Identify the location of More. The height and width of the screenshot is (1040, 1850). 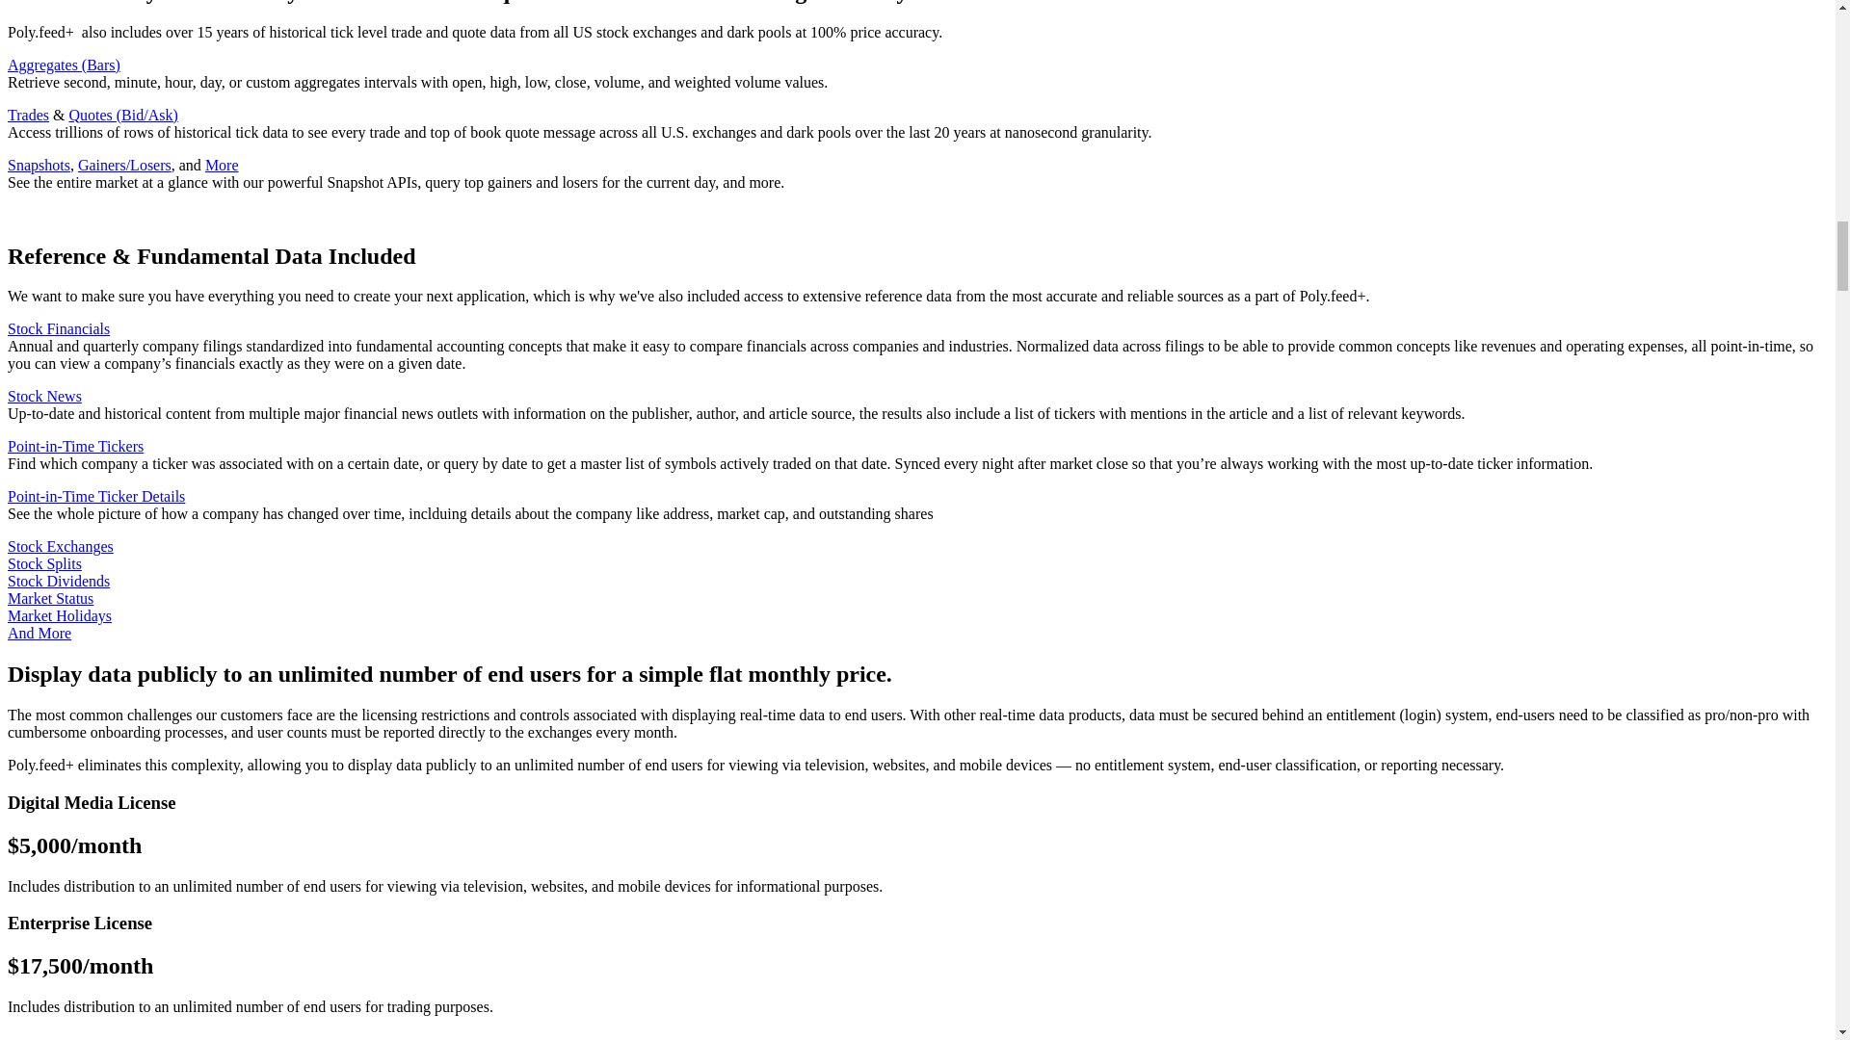
(222, 166).